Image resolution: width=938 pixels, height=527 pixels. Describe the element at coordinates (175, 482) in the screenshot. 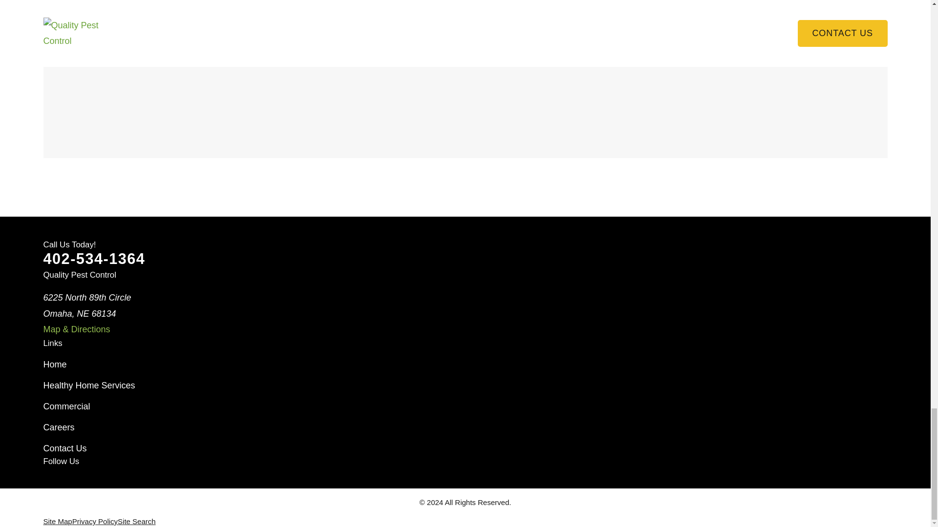

I see `Angie's List` at that location.